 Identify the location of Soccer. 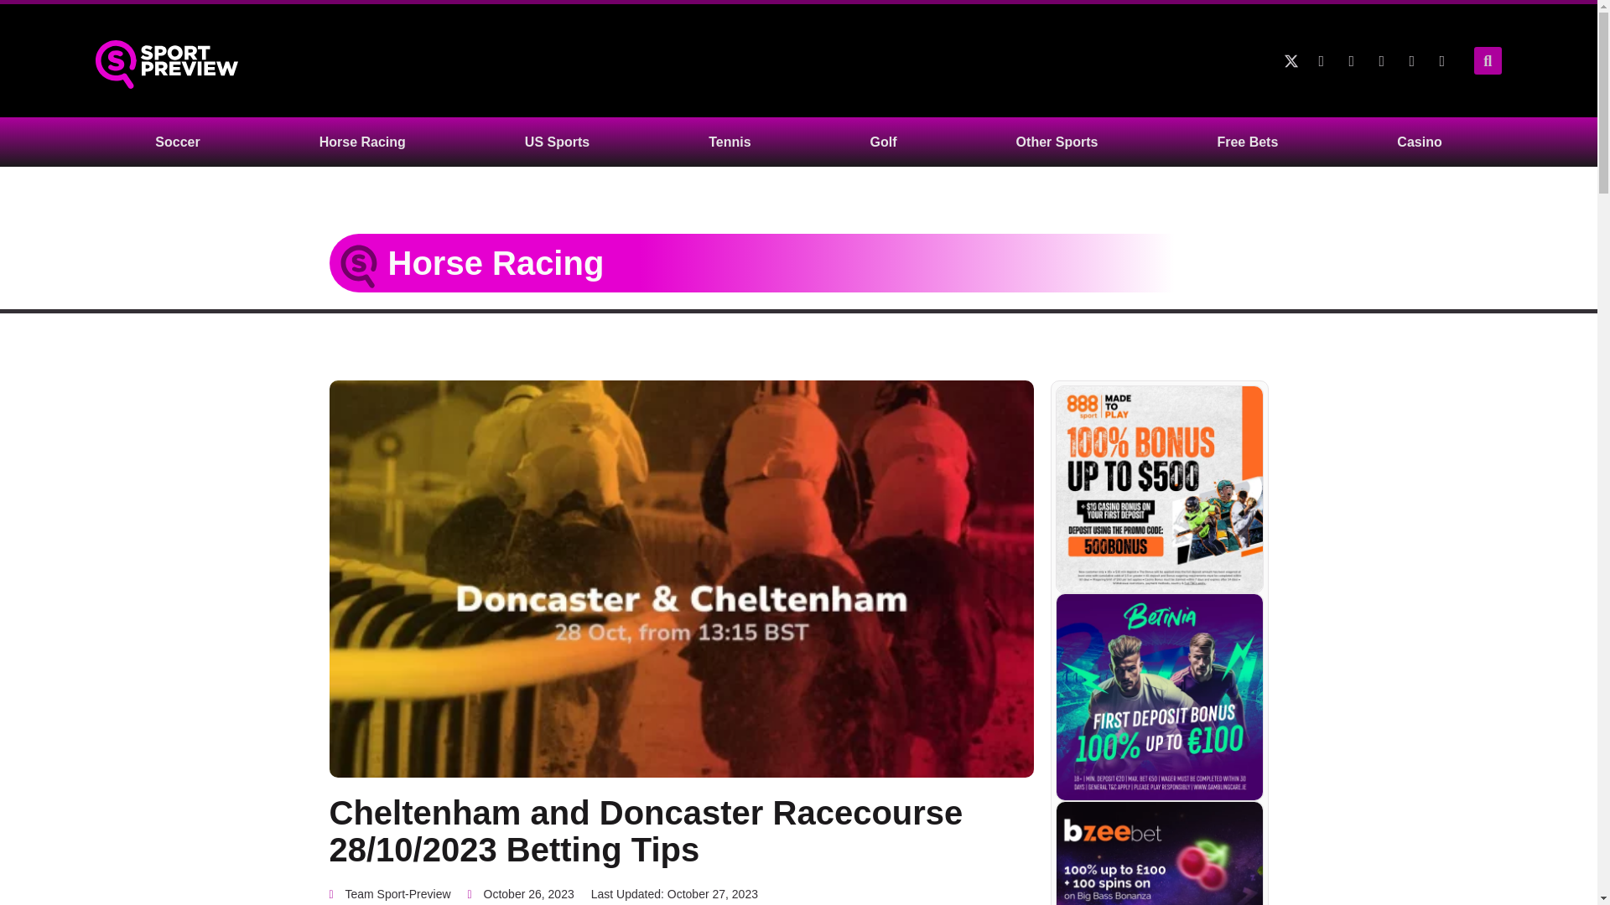
(177, 142).